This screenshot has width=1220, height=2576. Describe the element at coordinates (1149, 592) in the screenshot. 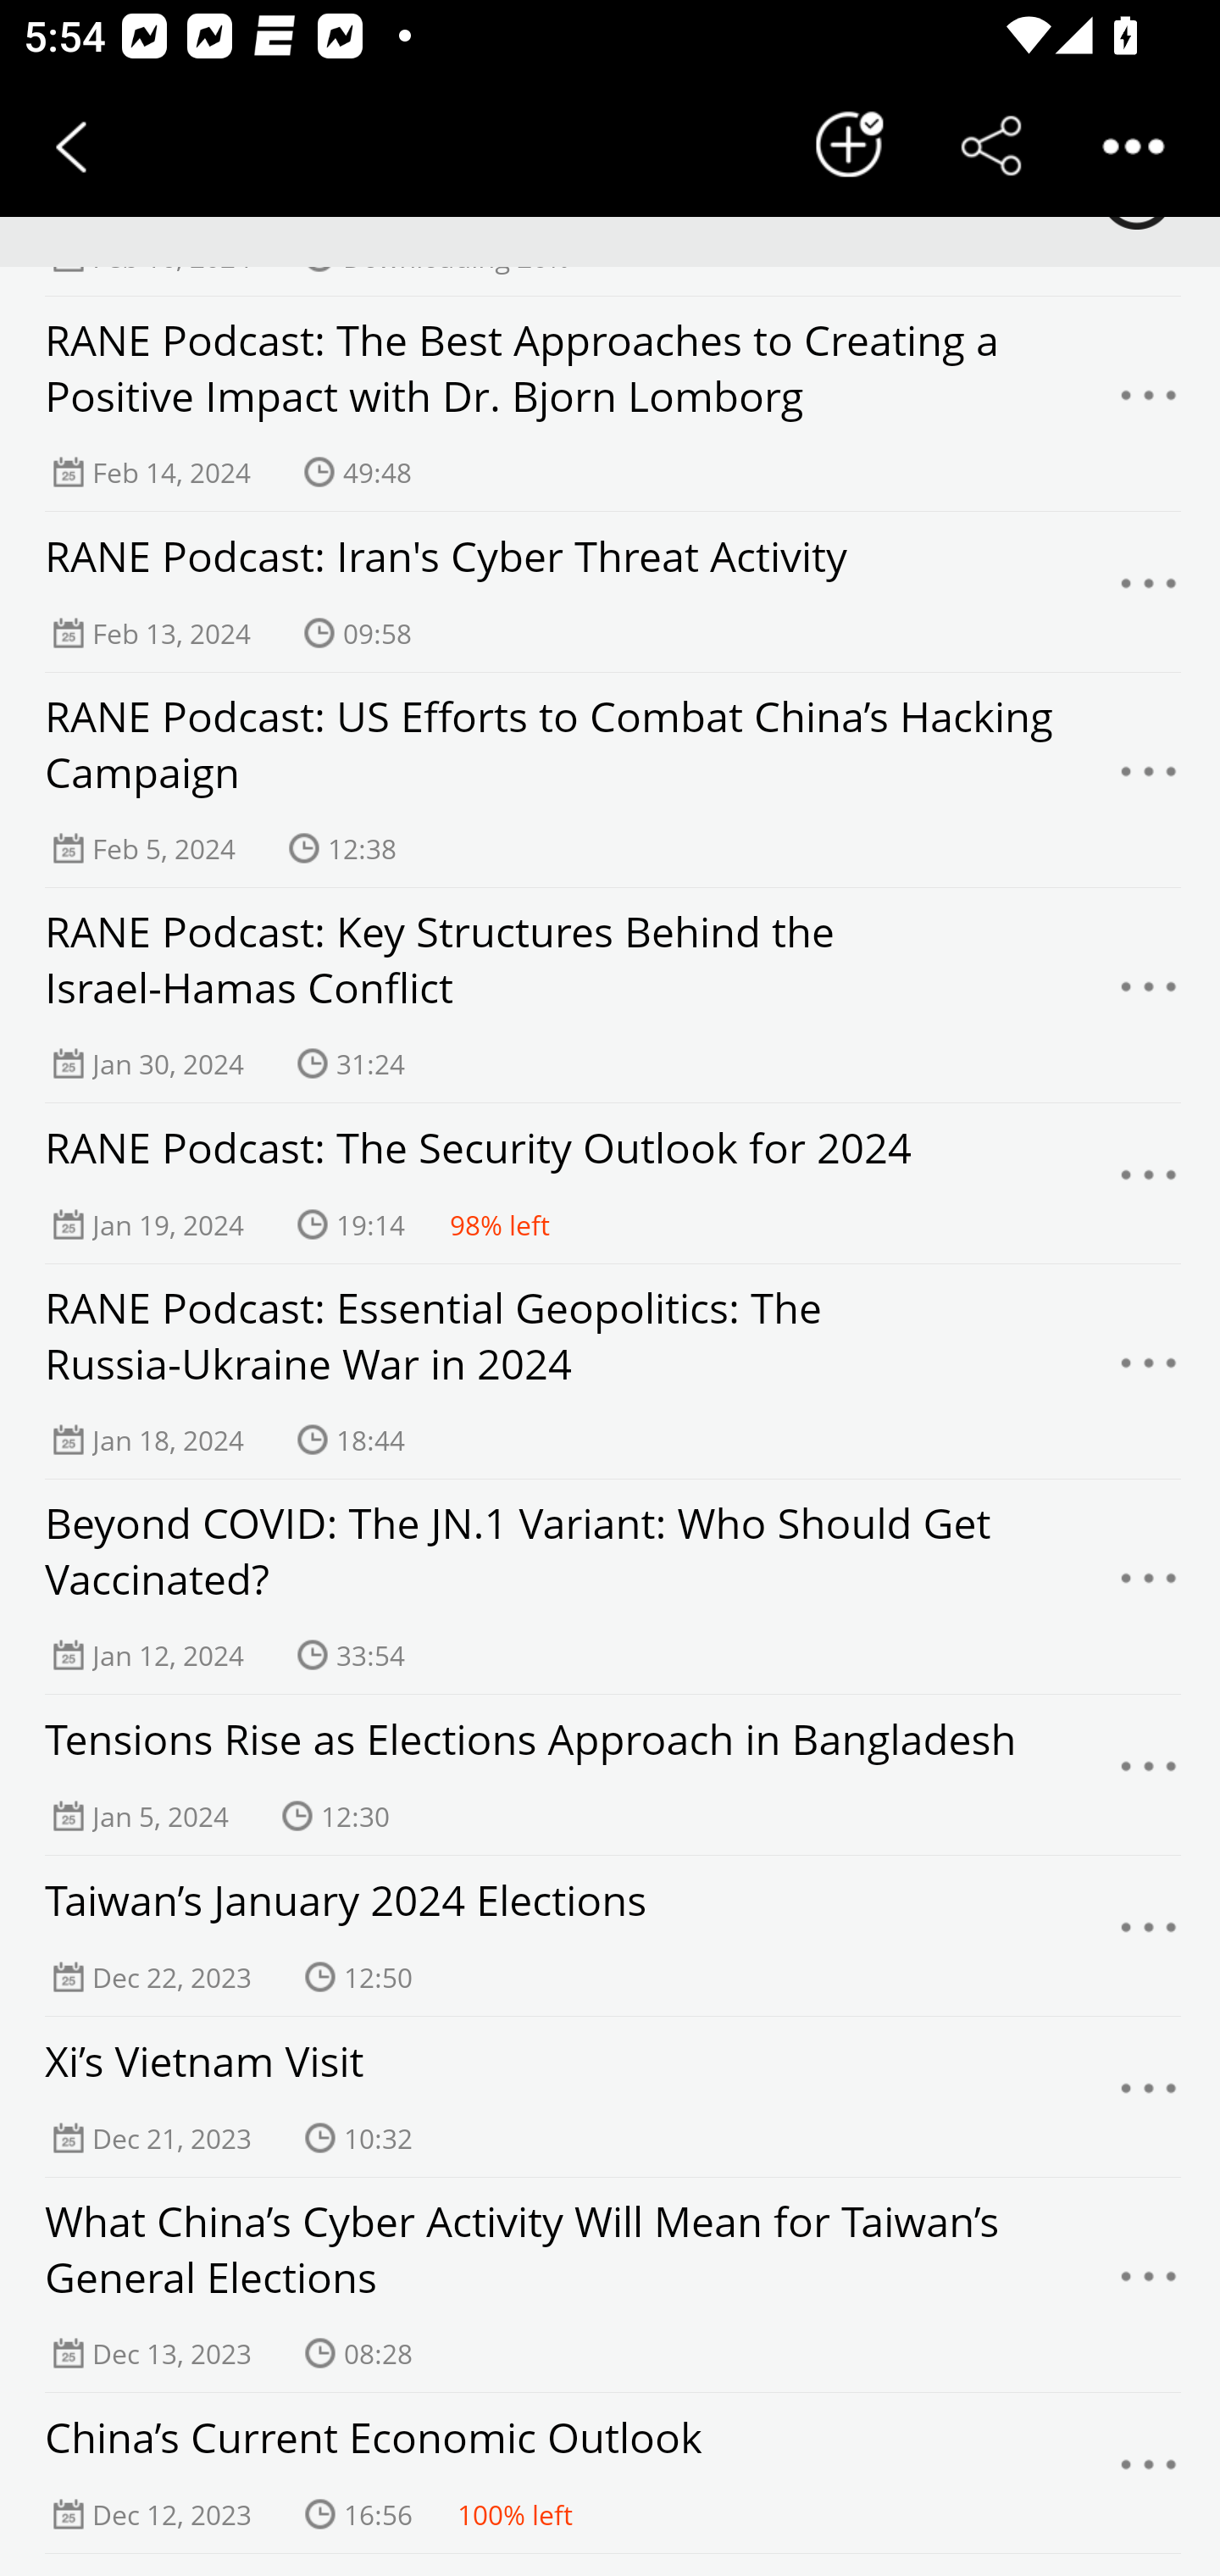

I see `Menu` at that location.